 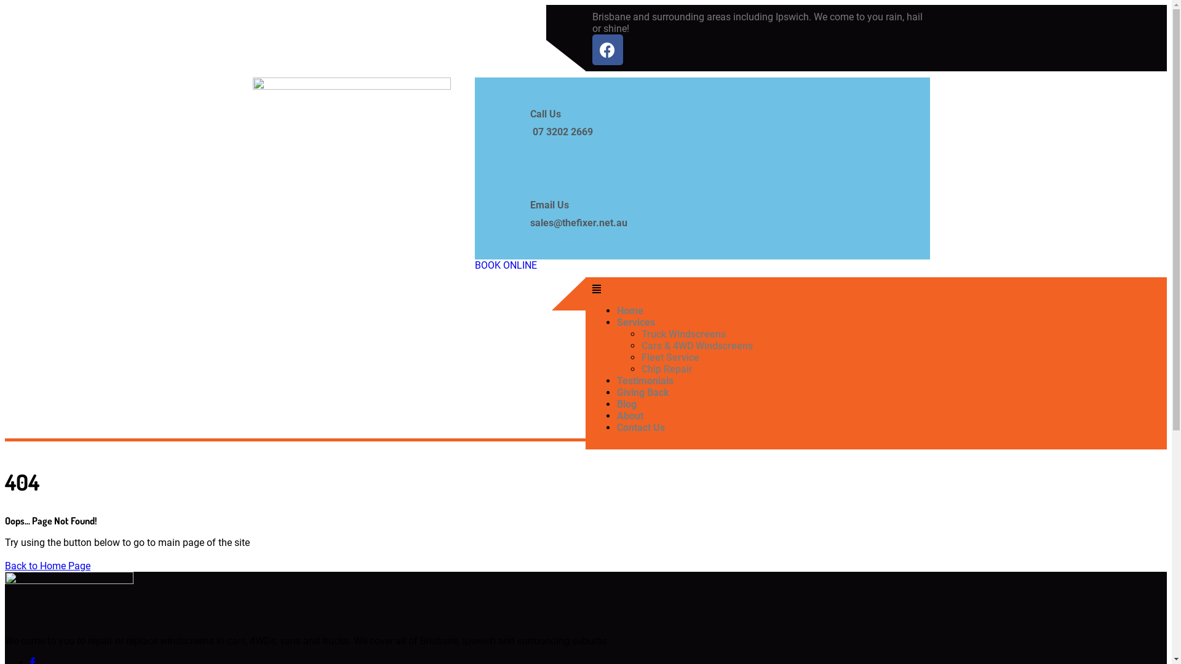 I want to click on Services, so click(x=635, y=322).